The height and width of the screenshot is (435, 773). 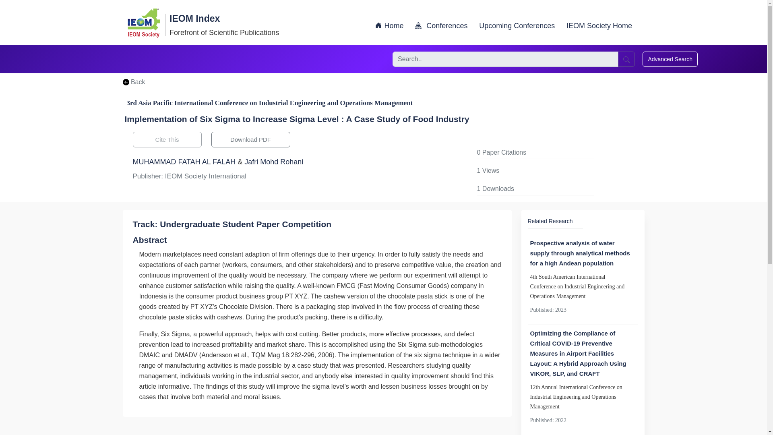 I want to click on Upcoming Conferences, so click(x=517, y=26).